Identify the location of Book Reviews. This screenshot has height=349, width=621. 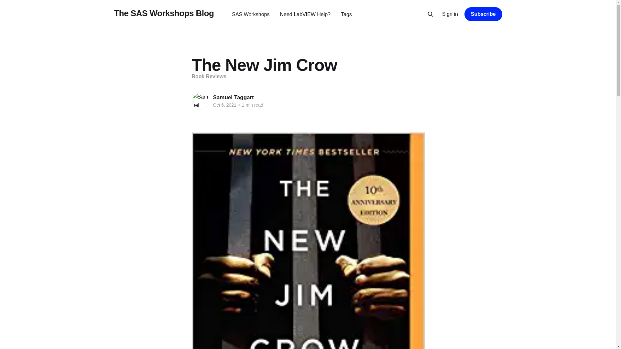
(209, 76).